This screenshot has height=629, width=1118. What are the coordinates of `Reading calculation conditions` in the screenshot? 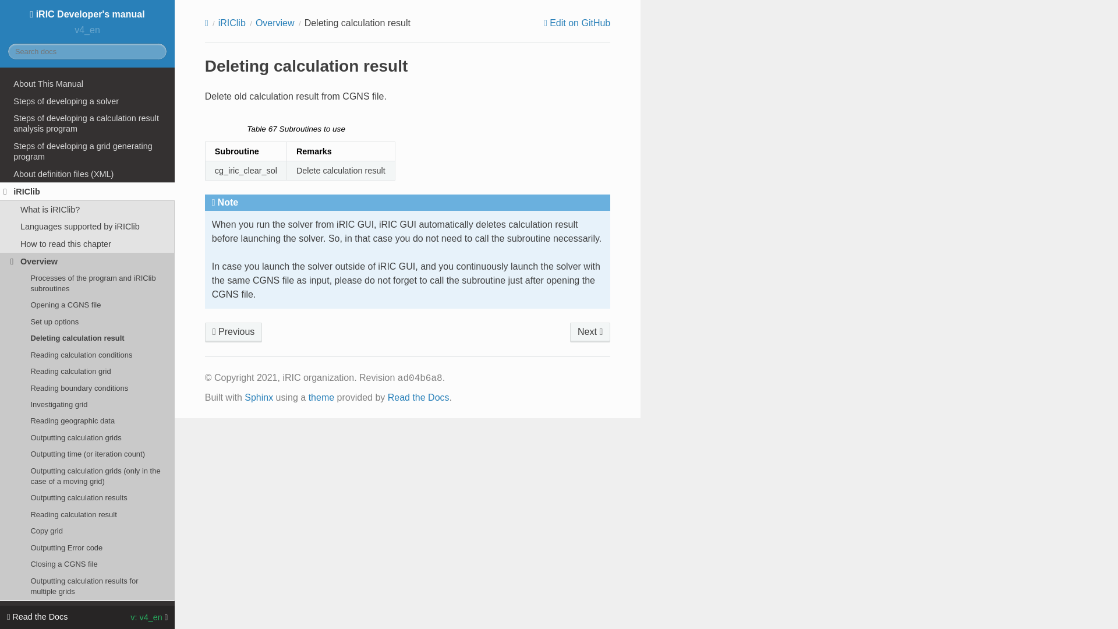 It's located at (87, 355).